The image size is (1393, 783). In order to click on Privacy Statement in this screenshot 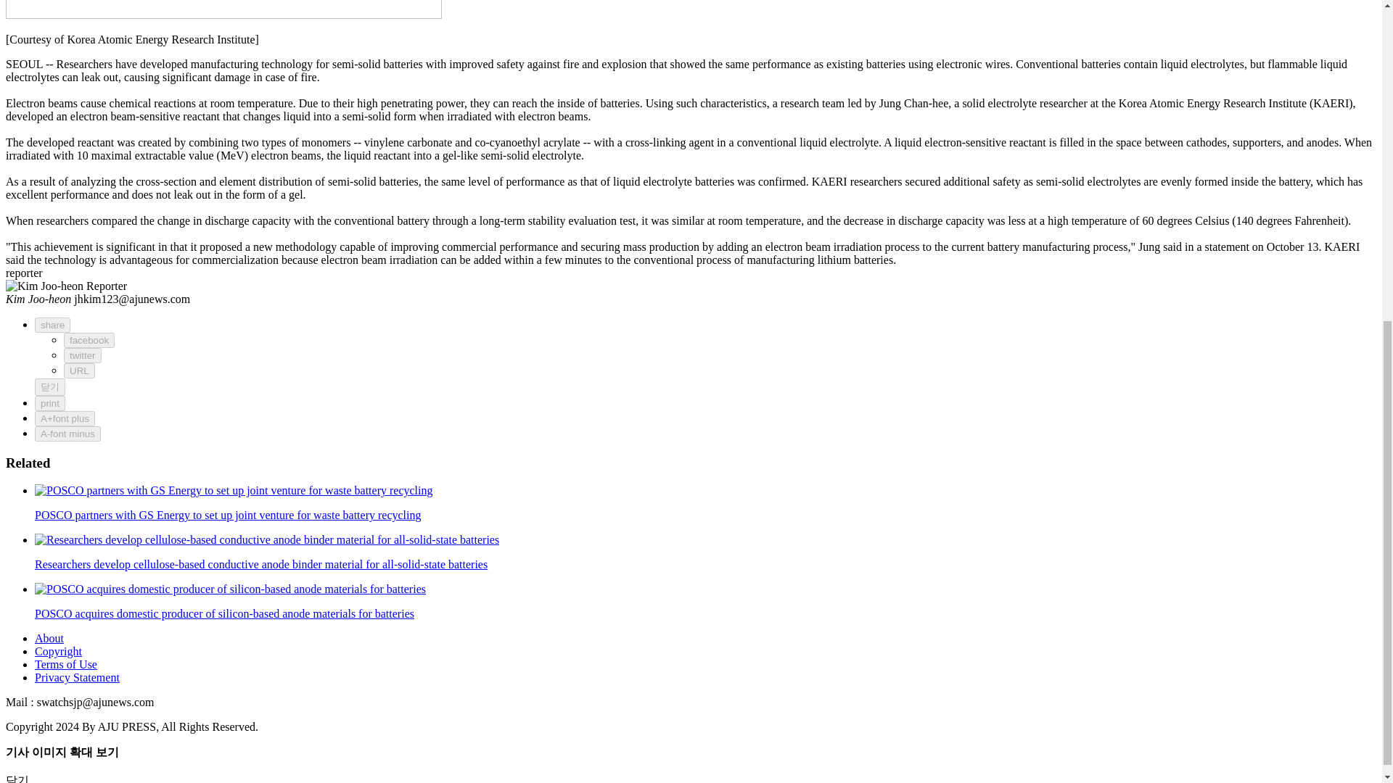, I will do `click(77, 677)`.